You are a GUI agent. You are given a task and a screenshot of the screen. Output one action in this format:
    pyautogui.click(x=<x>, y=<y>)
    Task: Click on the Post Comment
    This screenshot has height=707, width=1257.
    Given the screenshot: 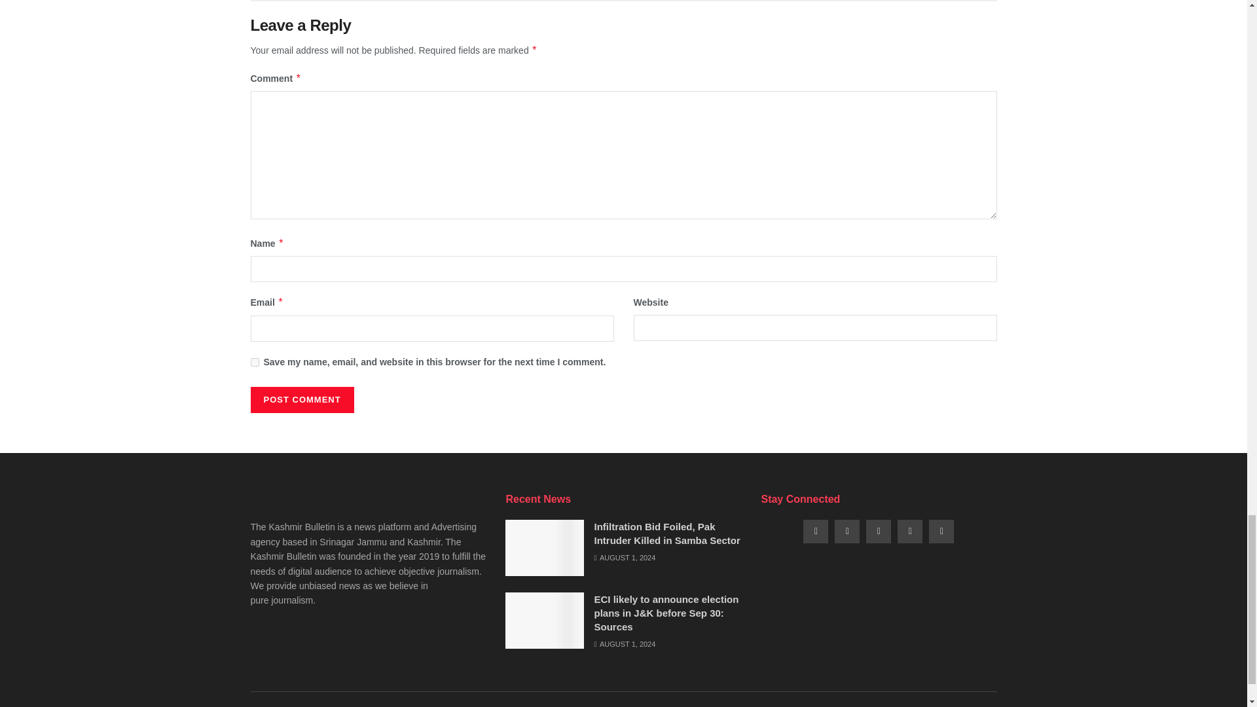 What is the action you would take?
    pyautogui.click(x=301, y=399)
    